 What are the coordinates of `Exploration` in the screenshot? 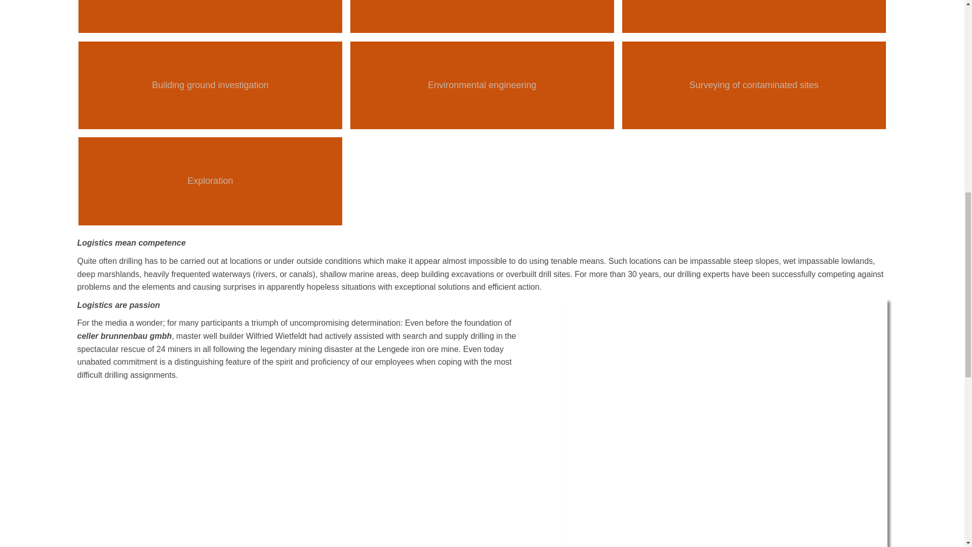 It's located at (210, 181).